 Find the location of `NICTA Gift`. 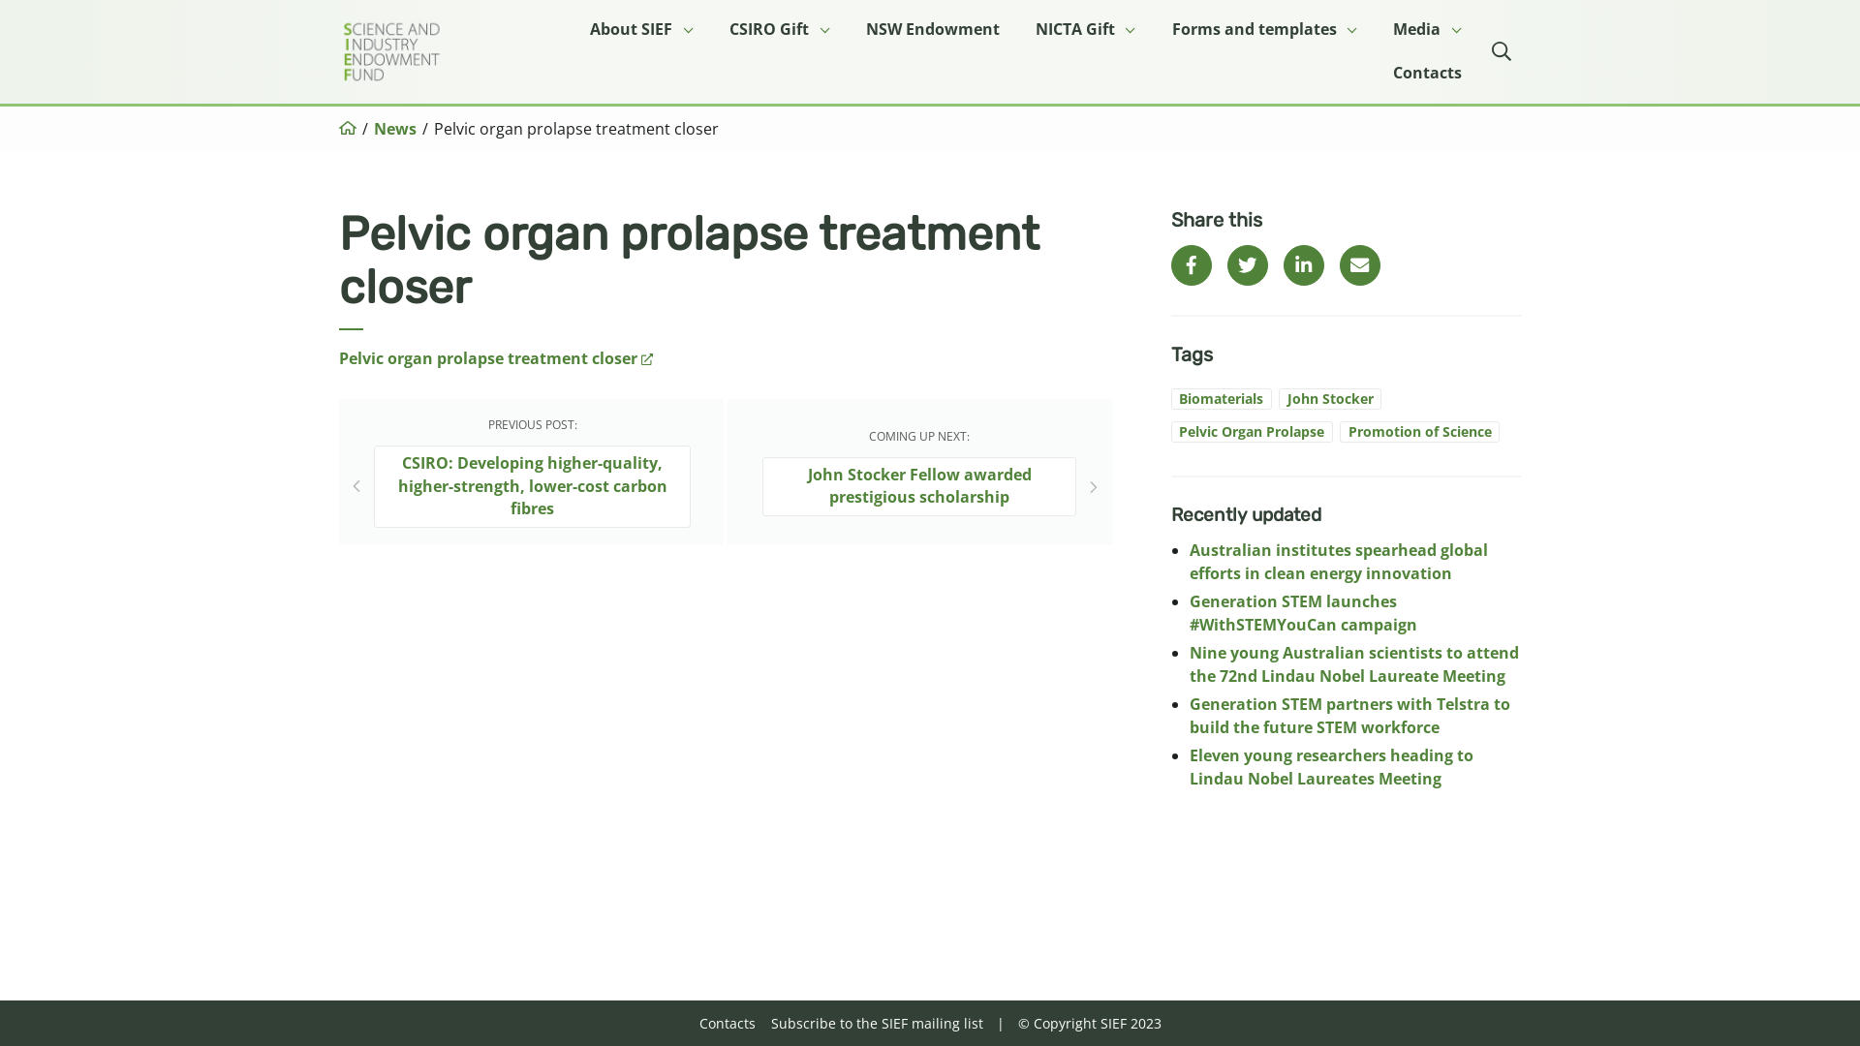

NICTA Gift is located at coordinates (1086, 29).